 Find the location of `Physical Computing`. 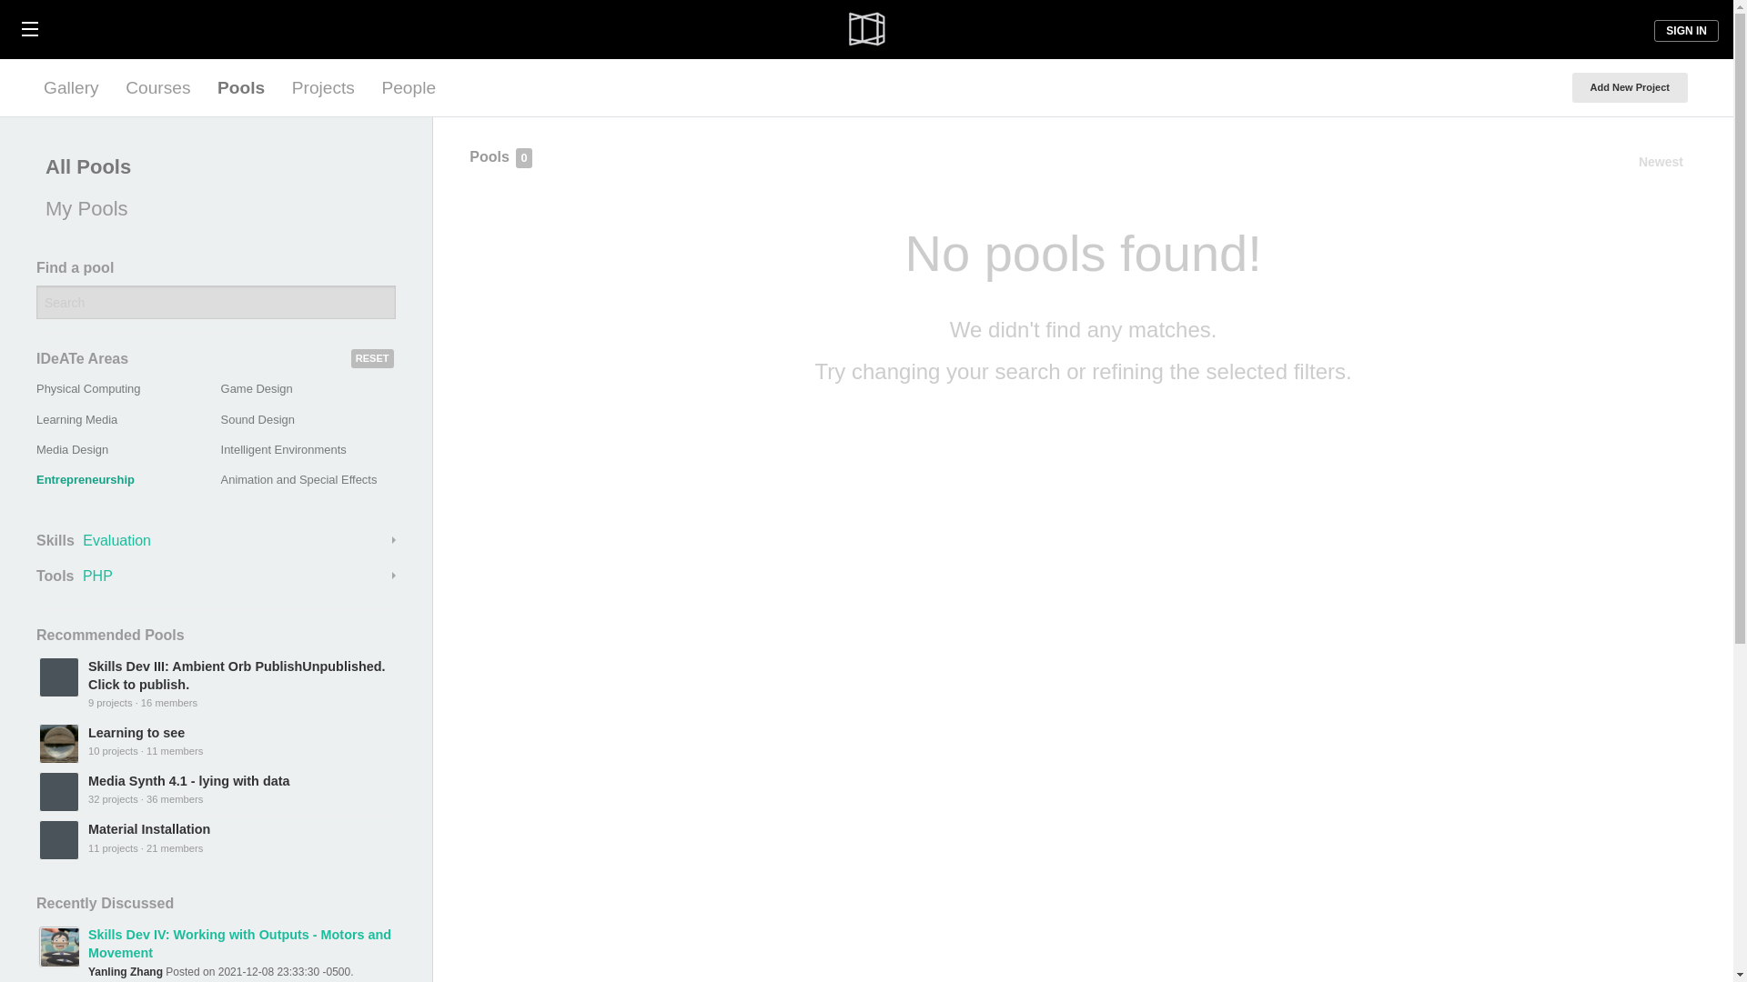

Physical Computing is located at coordinates (87, 389).